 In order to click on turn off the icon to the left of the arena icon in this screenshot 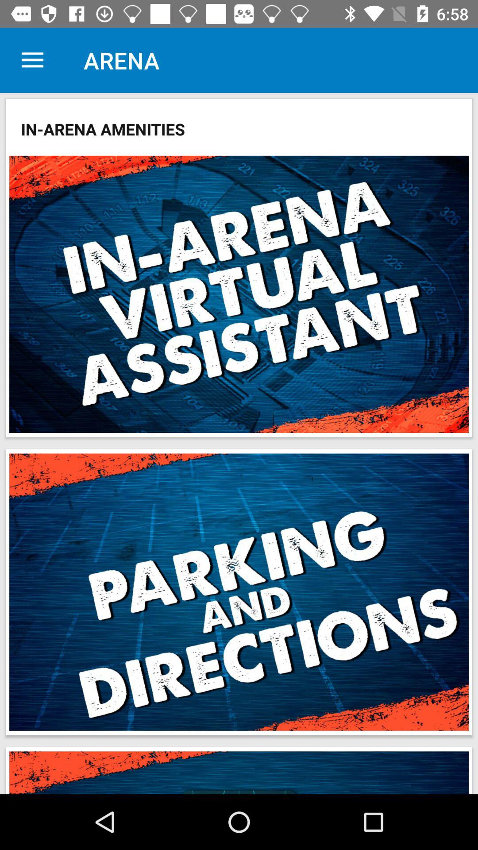, I will do `click(32, 60)`.